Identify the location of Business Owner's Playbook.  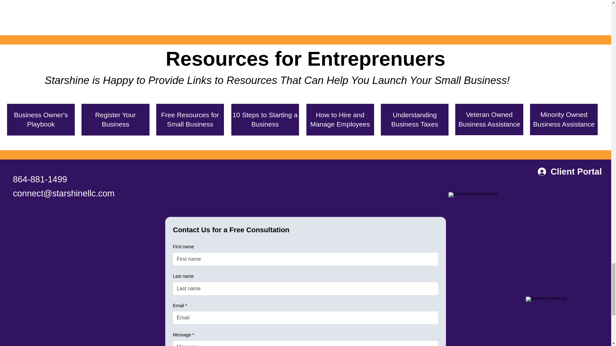
(40, 119).